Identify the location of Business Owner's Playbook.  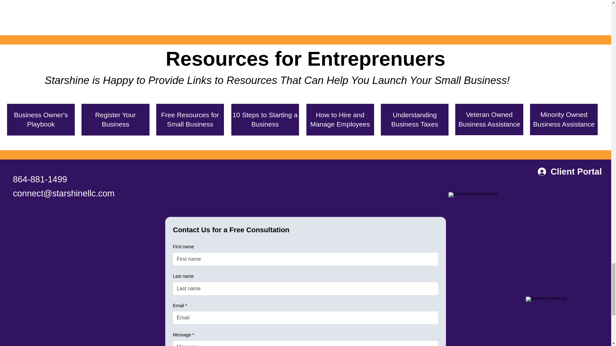
(40, 119).